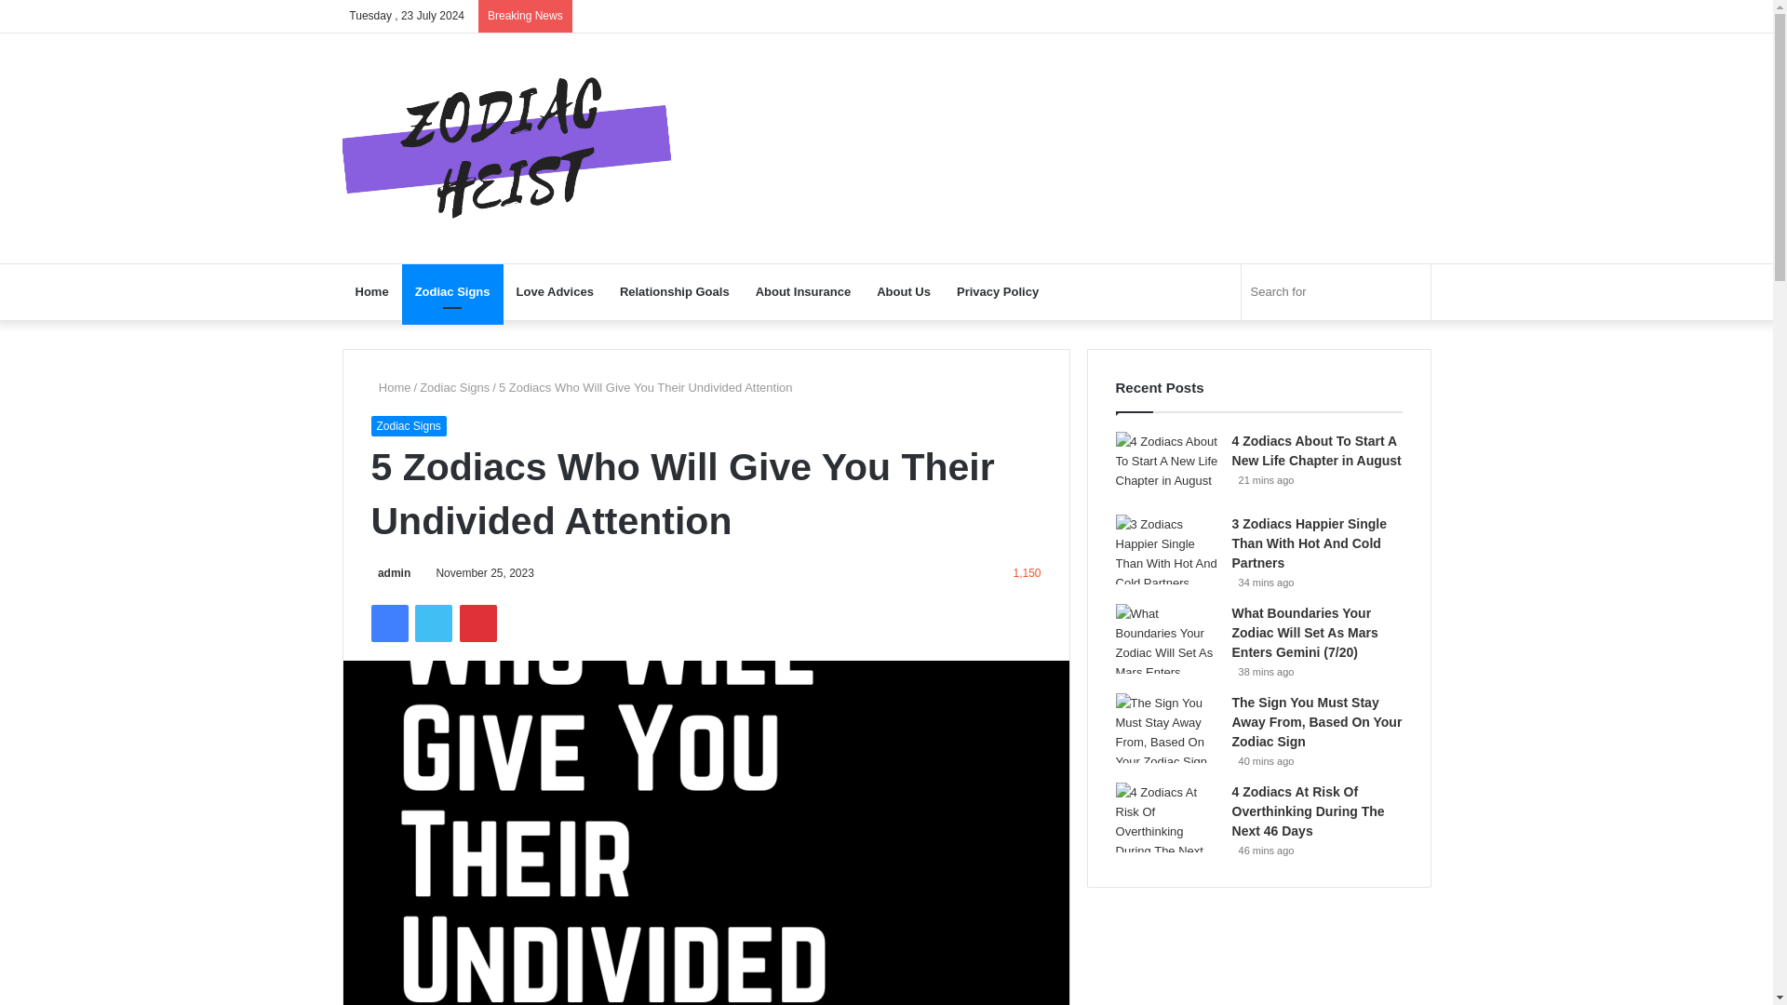 The height and width of the screenshot is (1005, 1787). I want to click on Twitter, so click(433, 623).